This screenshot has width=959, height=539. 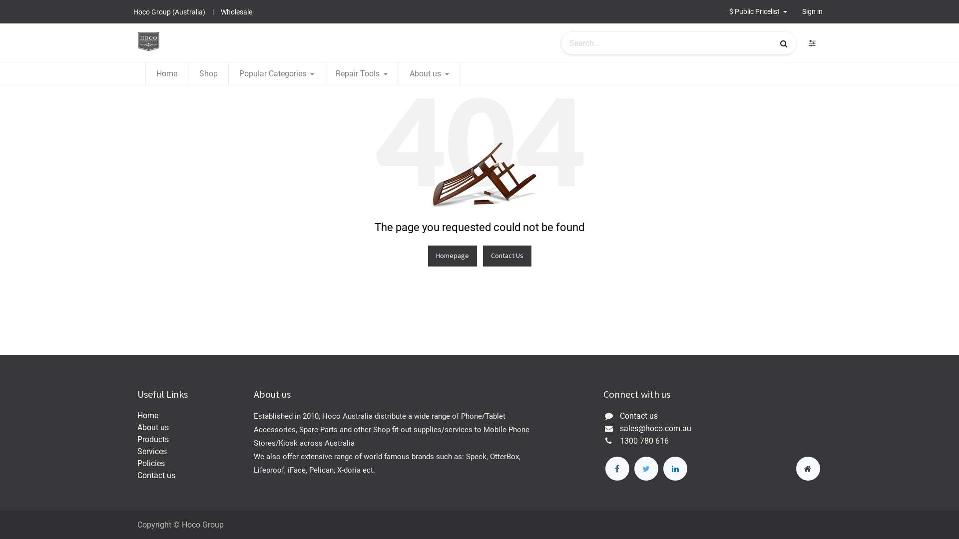 What do you see at coordinates (167, 74) in the screenshot?
I see `Home` at bounding box center [167, 74].